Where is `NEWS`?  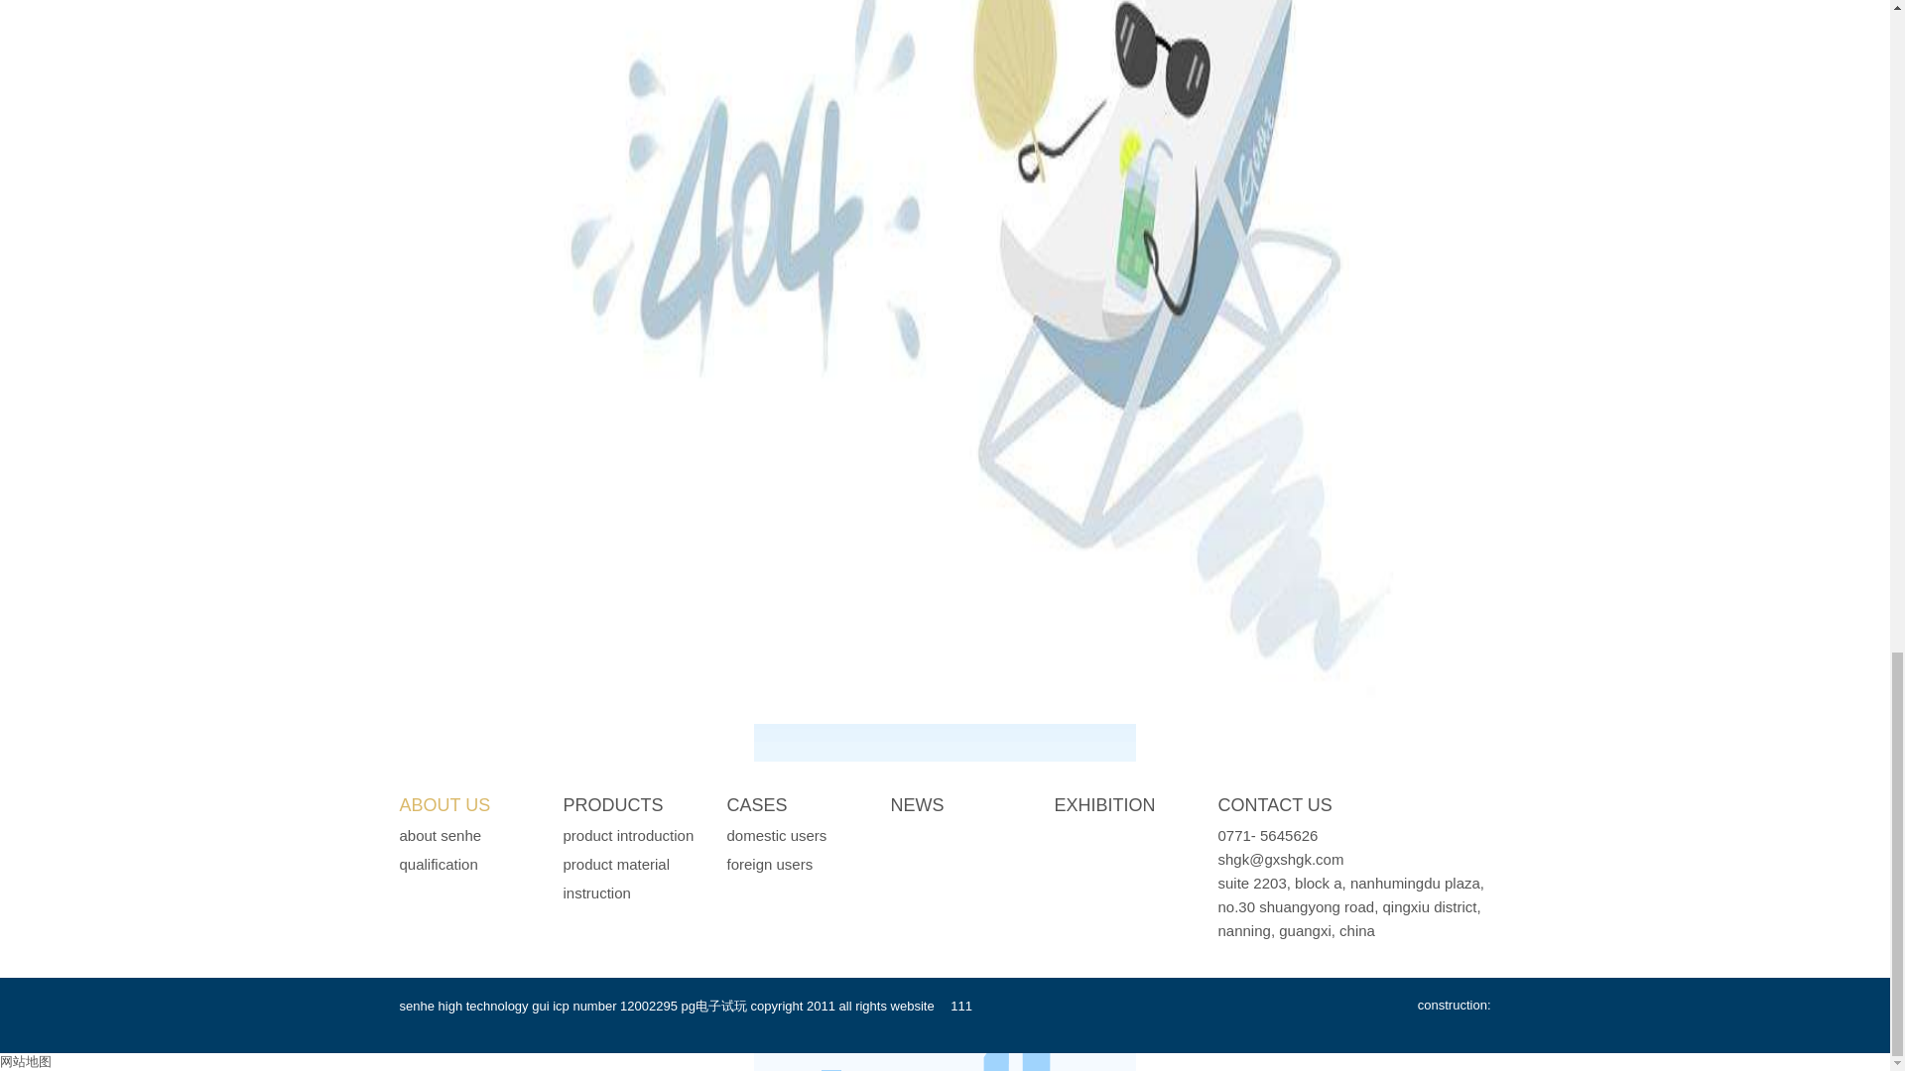
NEWS is located at coordinates (918, 805).